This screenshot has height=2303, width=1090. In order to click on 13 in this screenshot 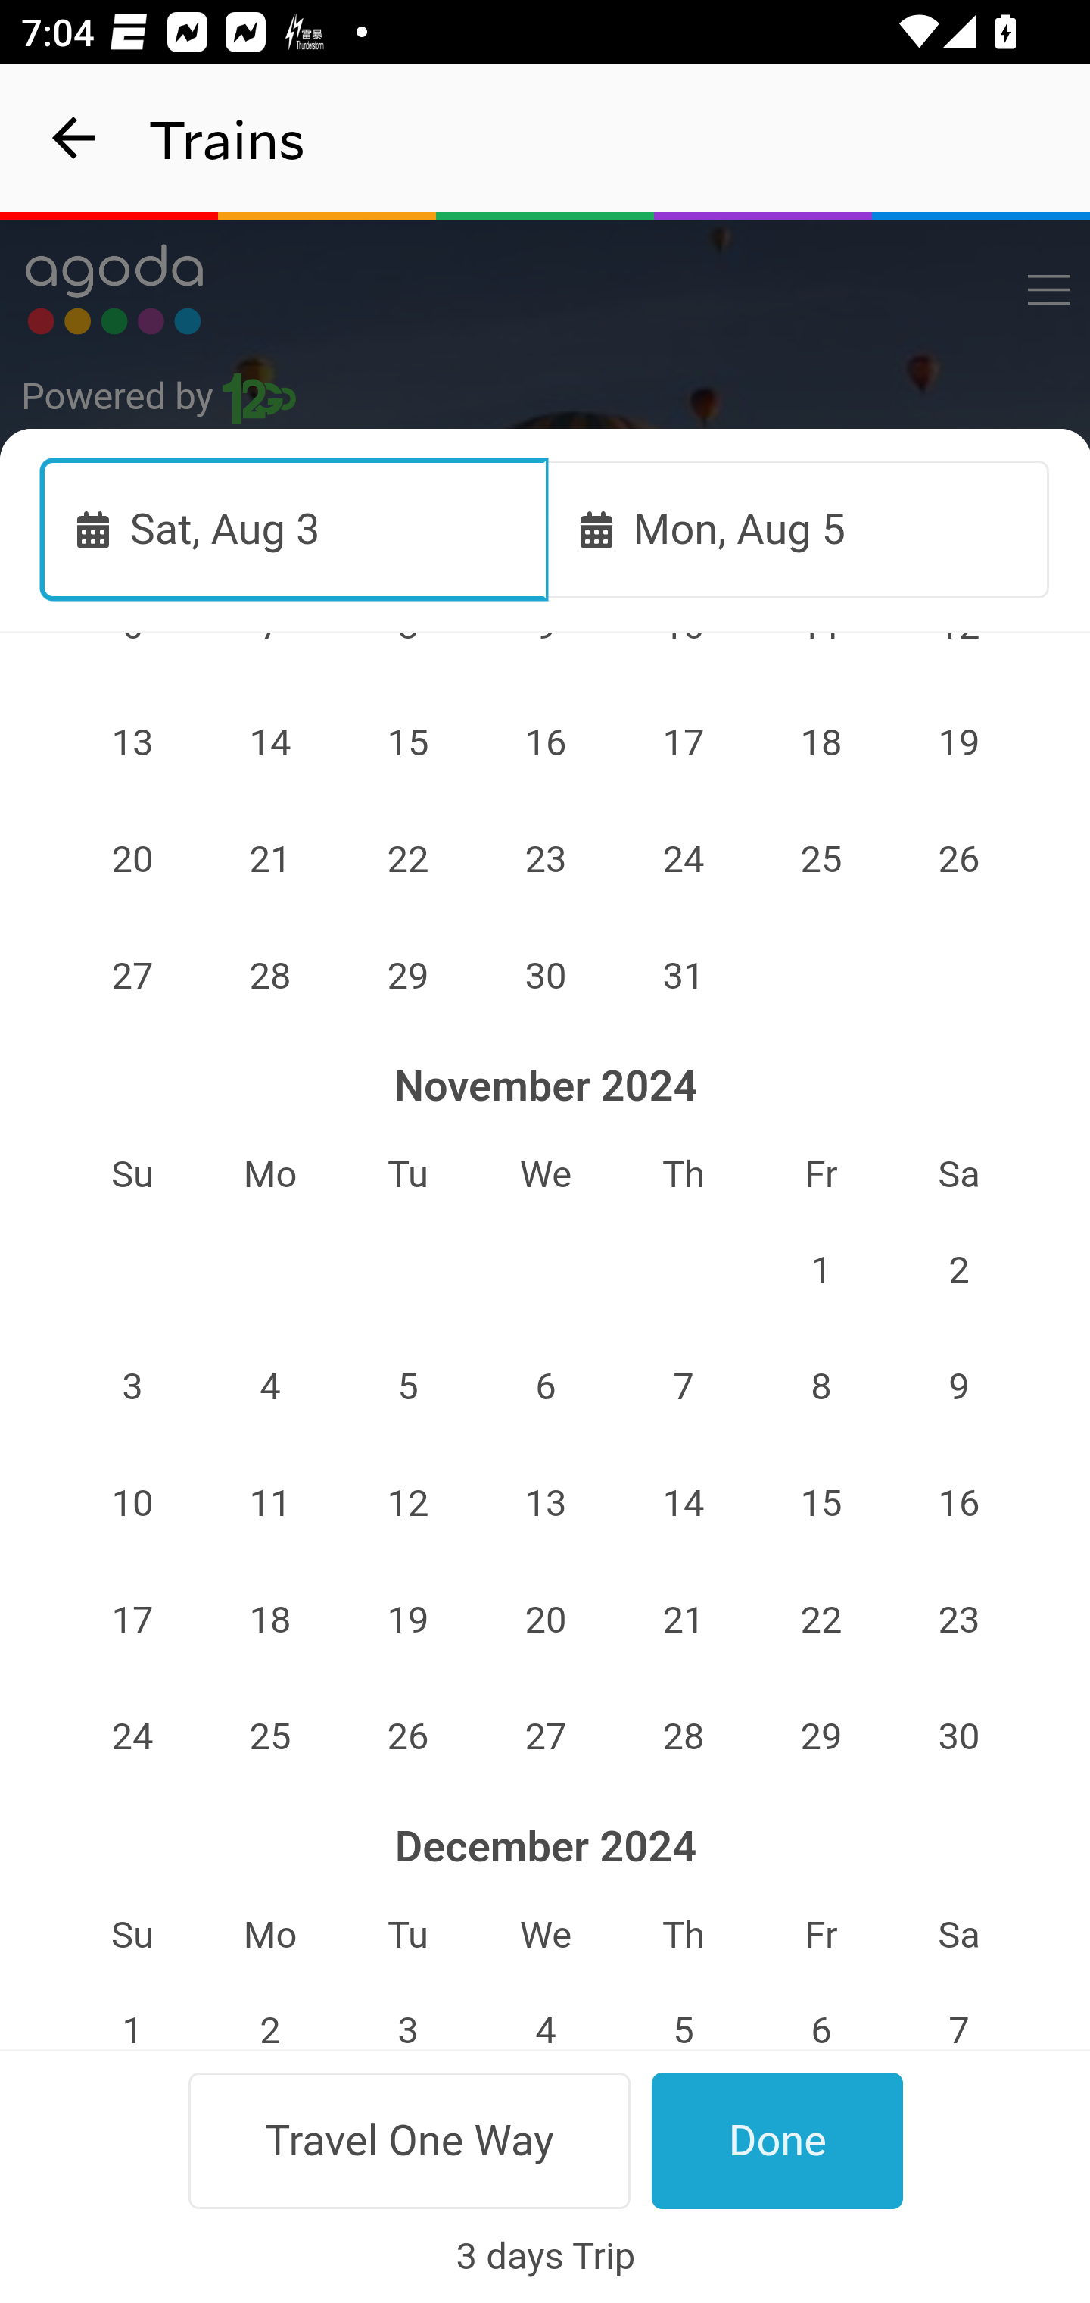, I will do `click(132, 742)`.